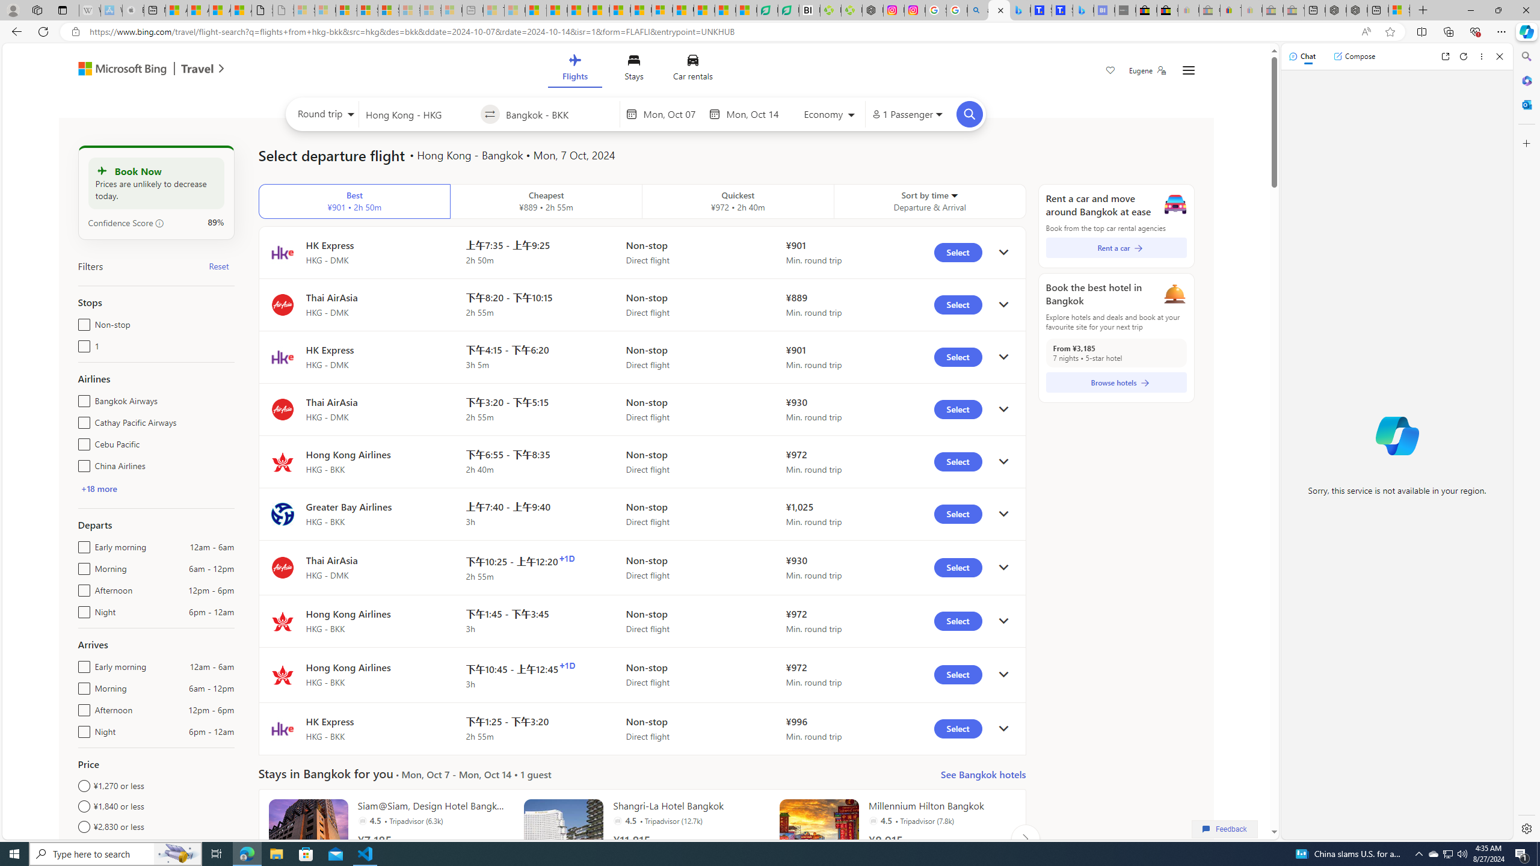  I want to click on hotel card image, so click(819, 838).